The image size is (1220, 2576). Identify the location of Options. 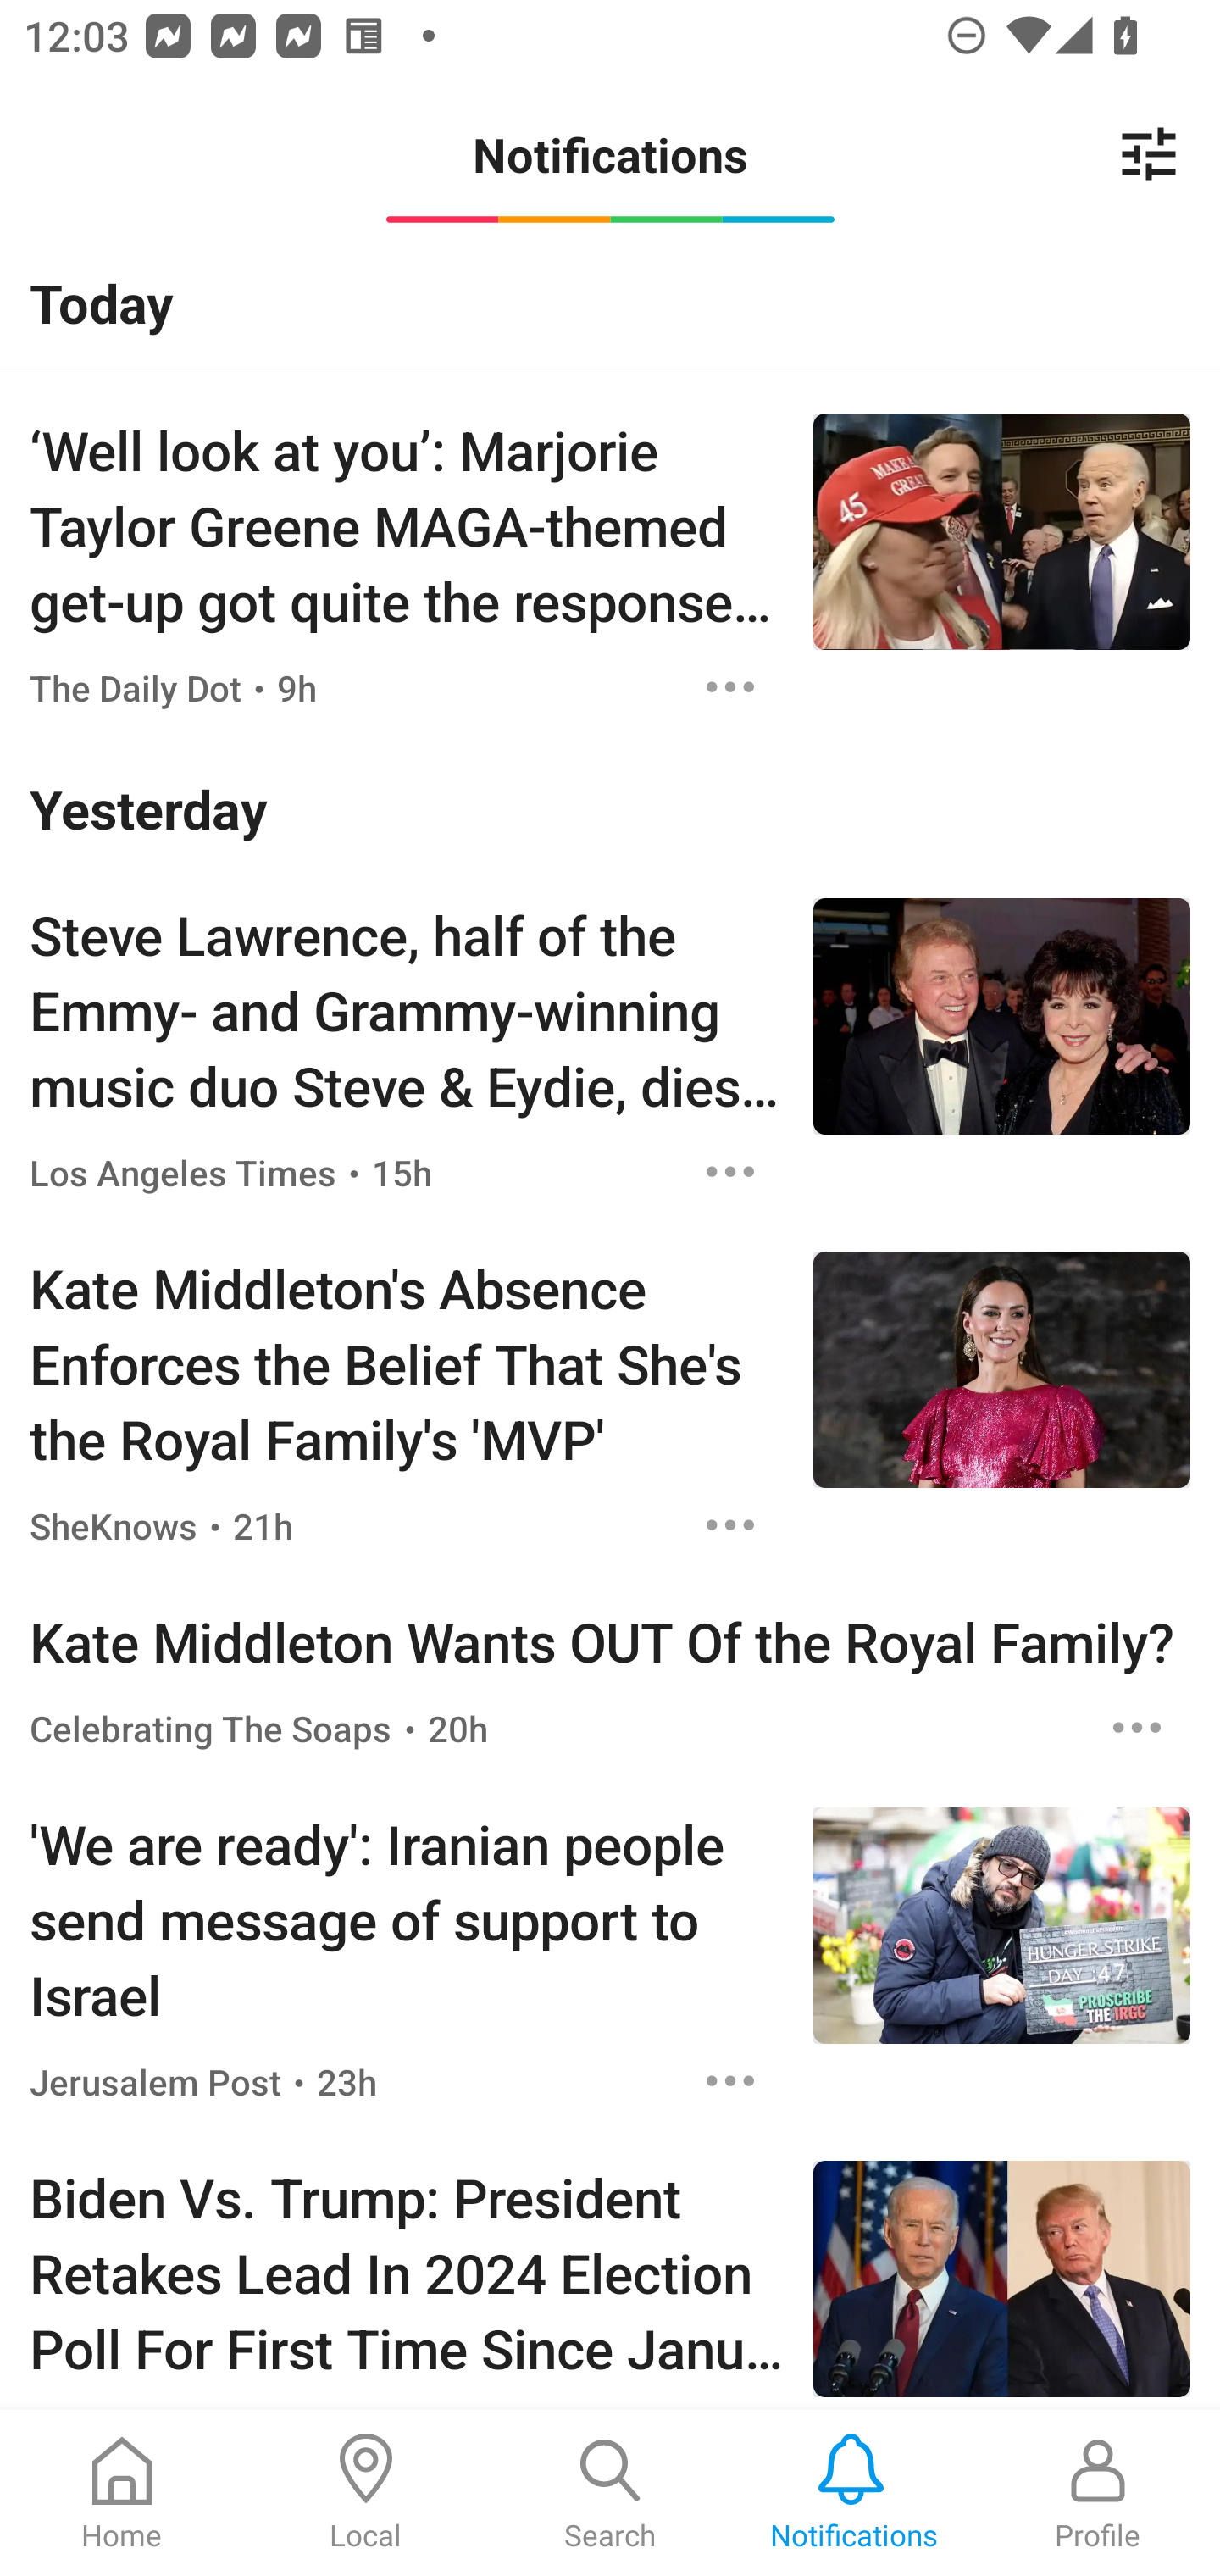
(1137, 1729).